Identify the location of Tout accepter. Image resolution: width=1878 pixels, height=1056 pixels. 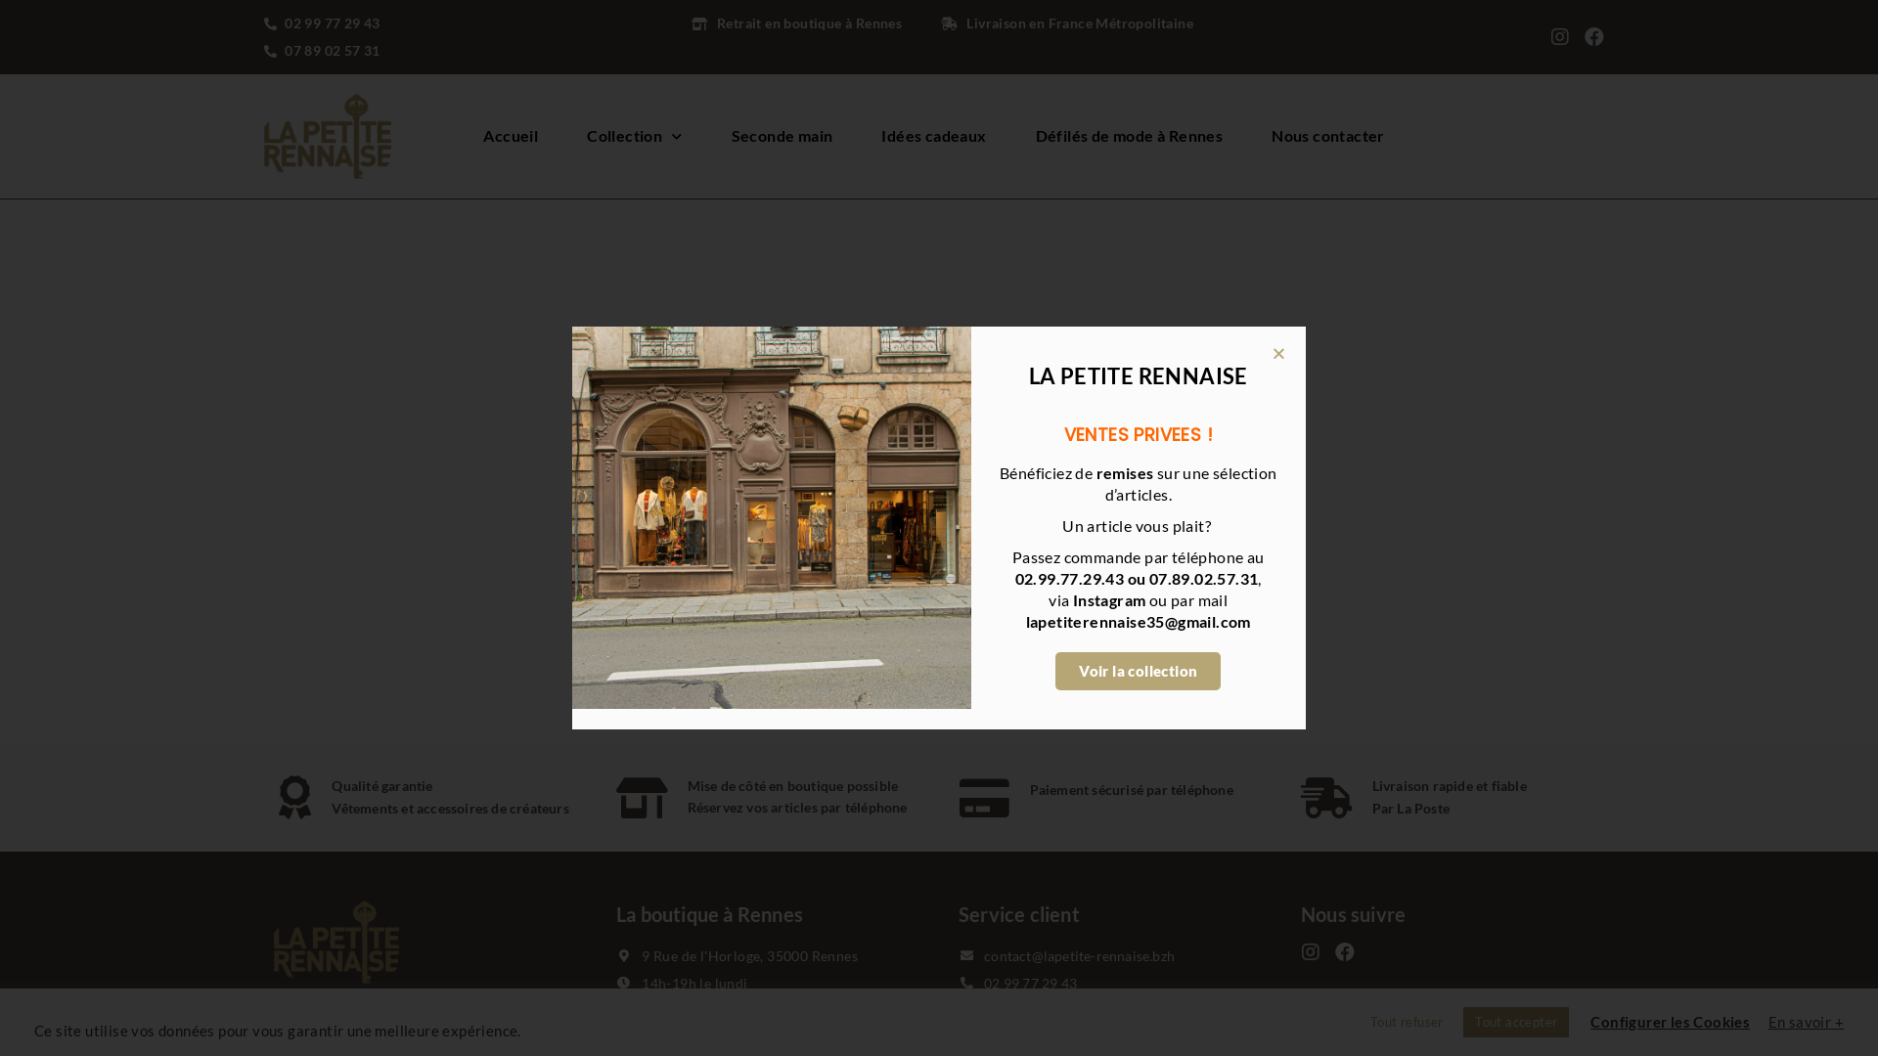
(1516, 1023).